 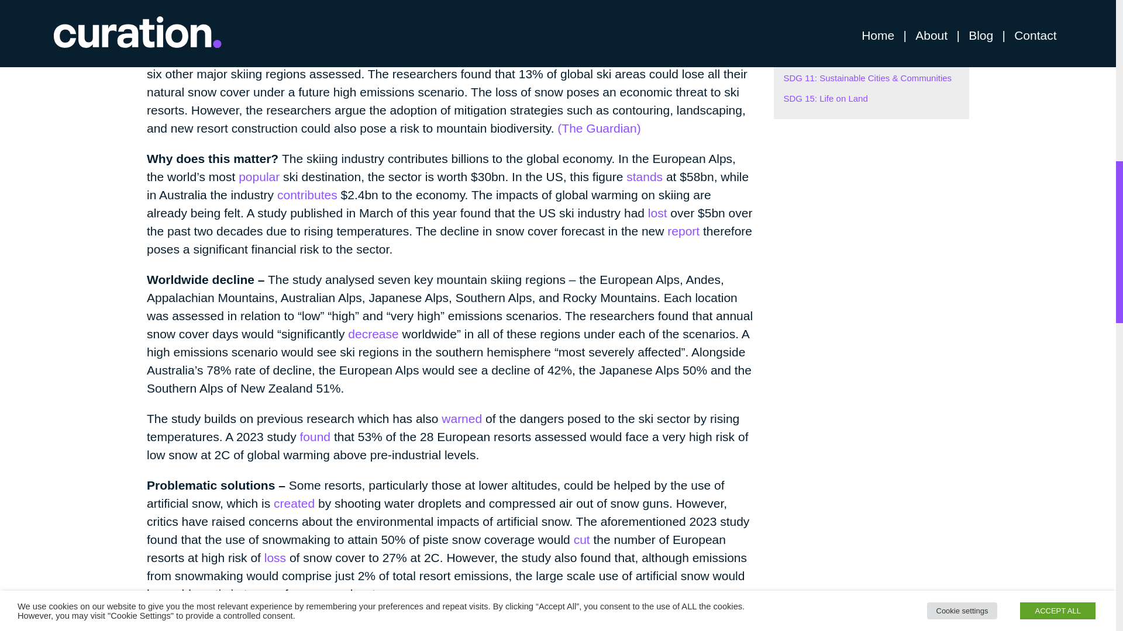 I want to click on loss, so click(x=275, y=557).